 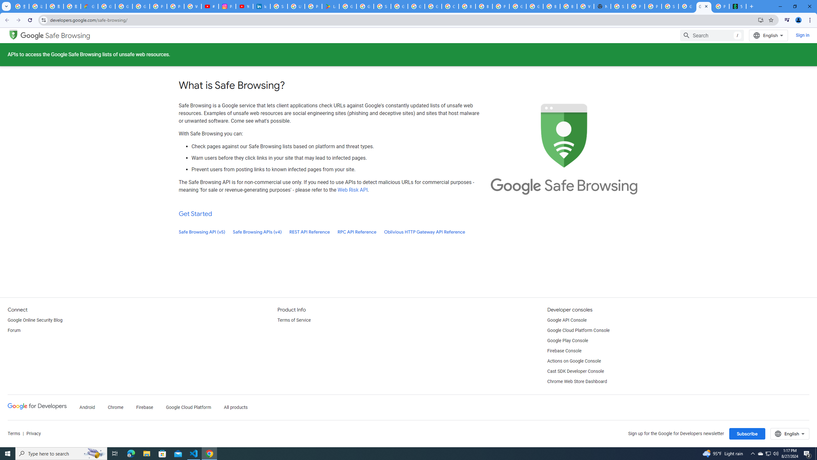 What do you see at coordinates (310, 232) in the screenshot?
I see `REST API Reference` at bounding box center [310, 232].